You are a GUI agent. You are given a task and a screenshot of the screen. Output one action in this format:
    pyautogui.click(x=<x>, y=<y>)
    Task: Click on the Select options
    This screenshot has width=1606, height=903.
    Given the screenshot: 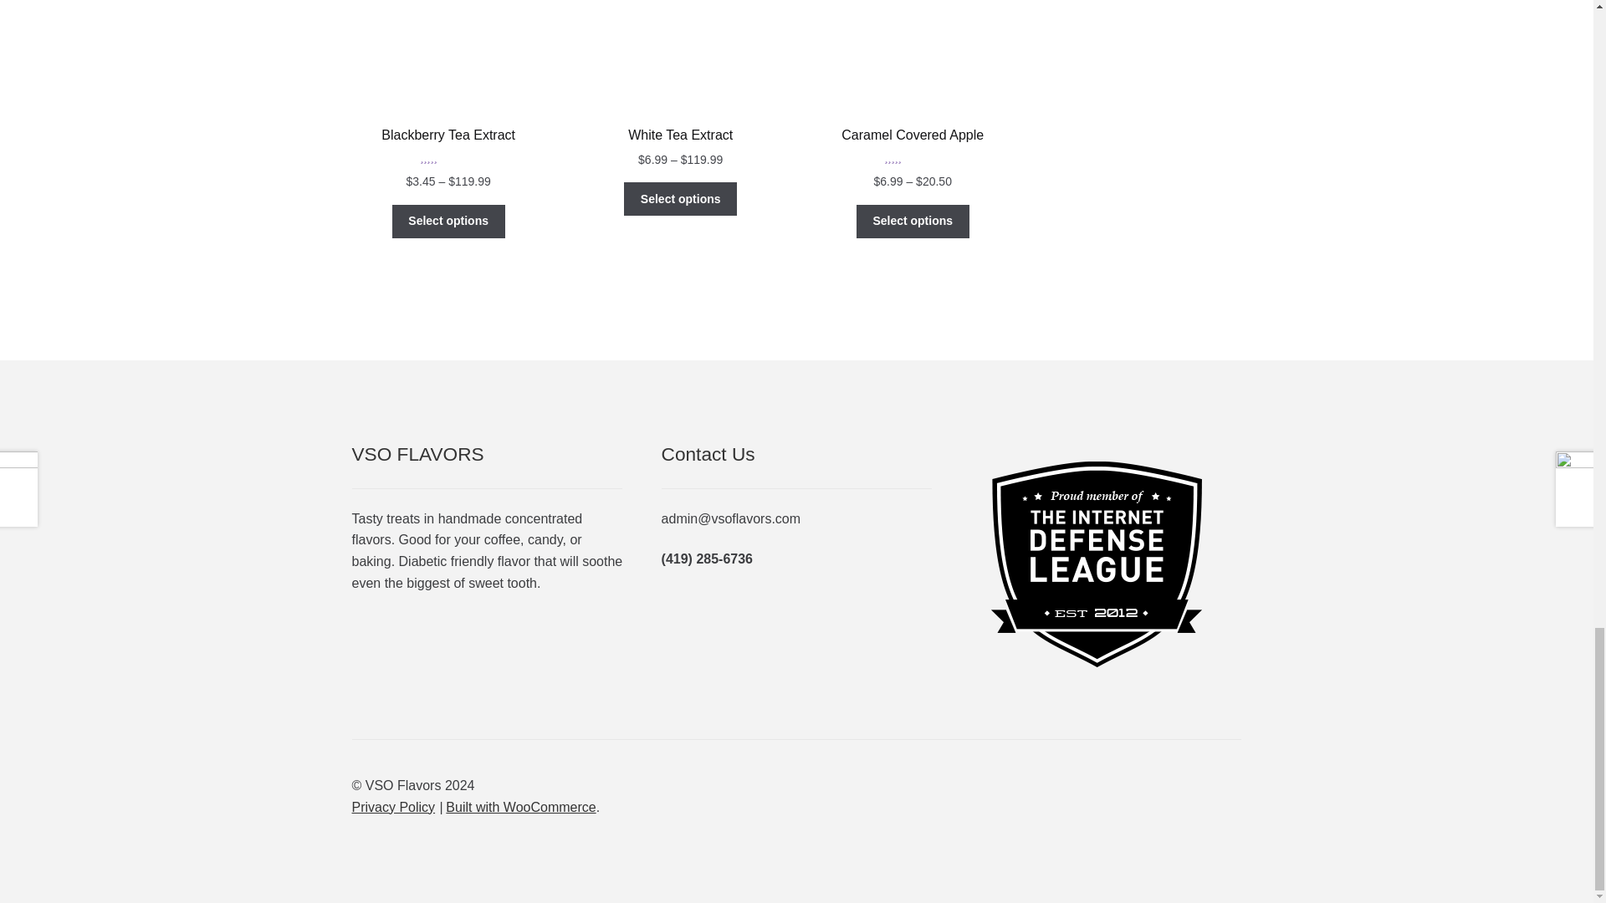 What is the action you would take?
    pyautogui.click(x=448, y=222)
    